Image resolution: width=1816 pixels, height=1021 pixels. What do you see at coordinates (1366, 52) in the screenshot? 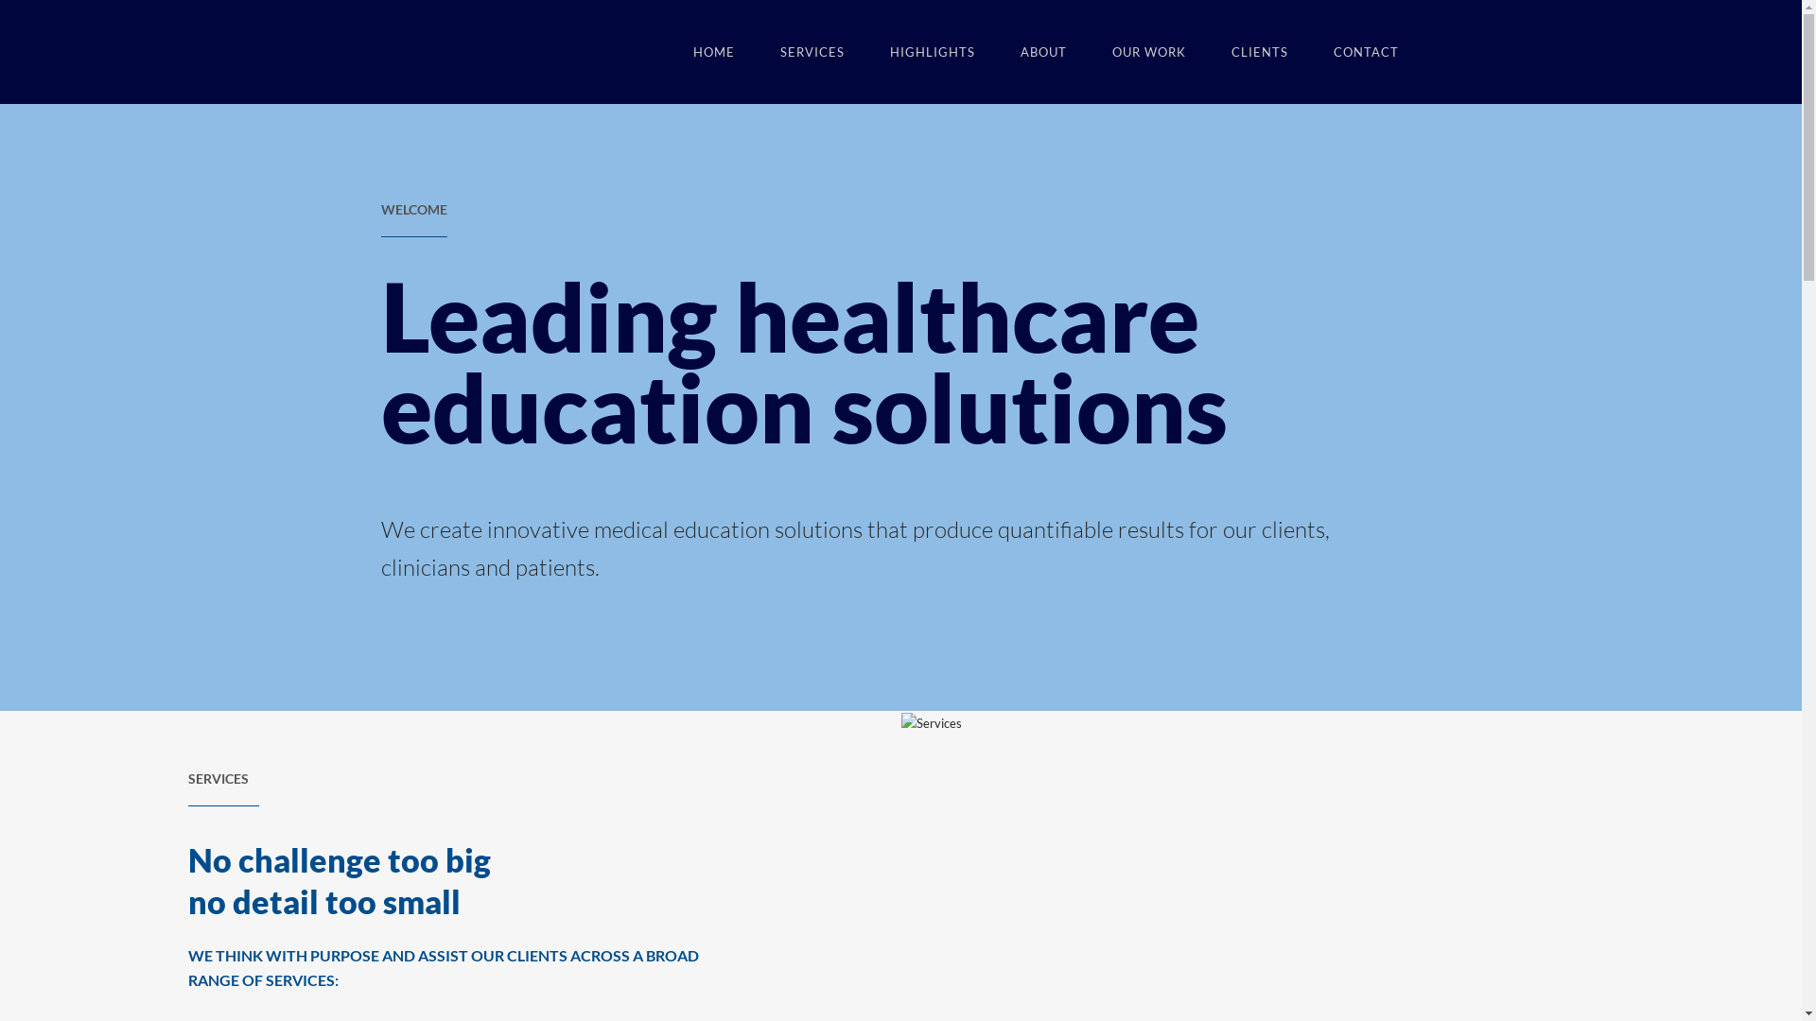
I see `CONTACT` at bounding box center [1366, 52].